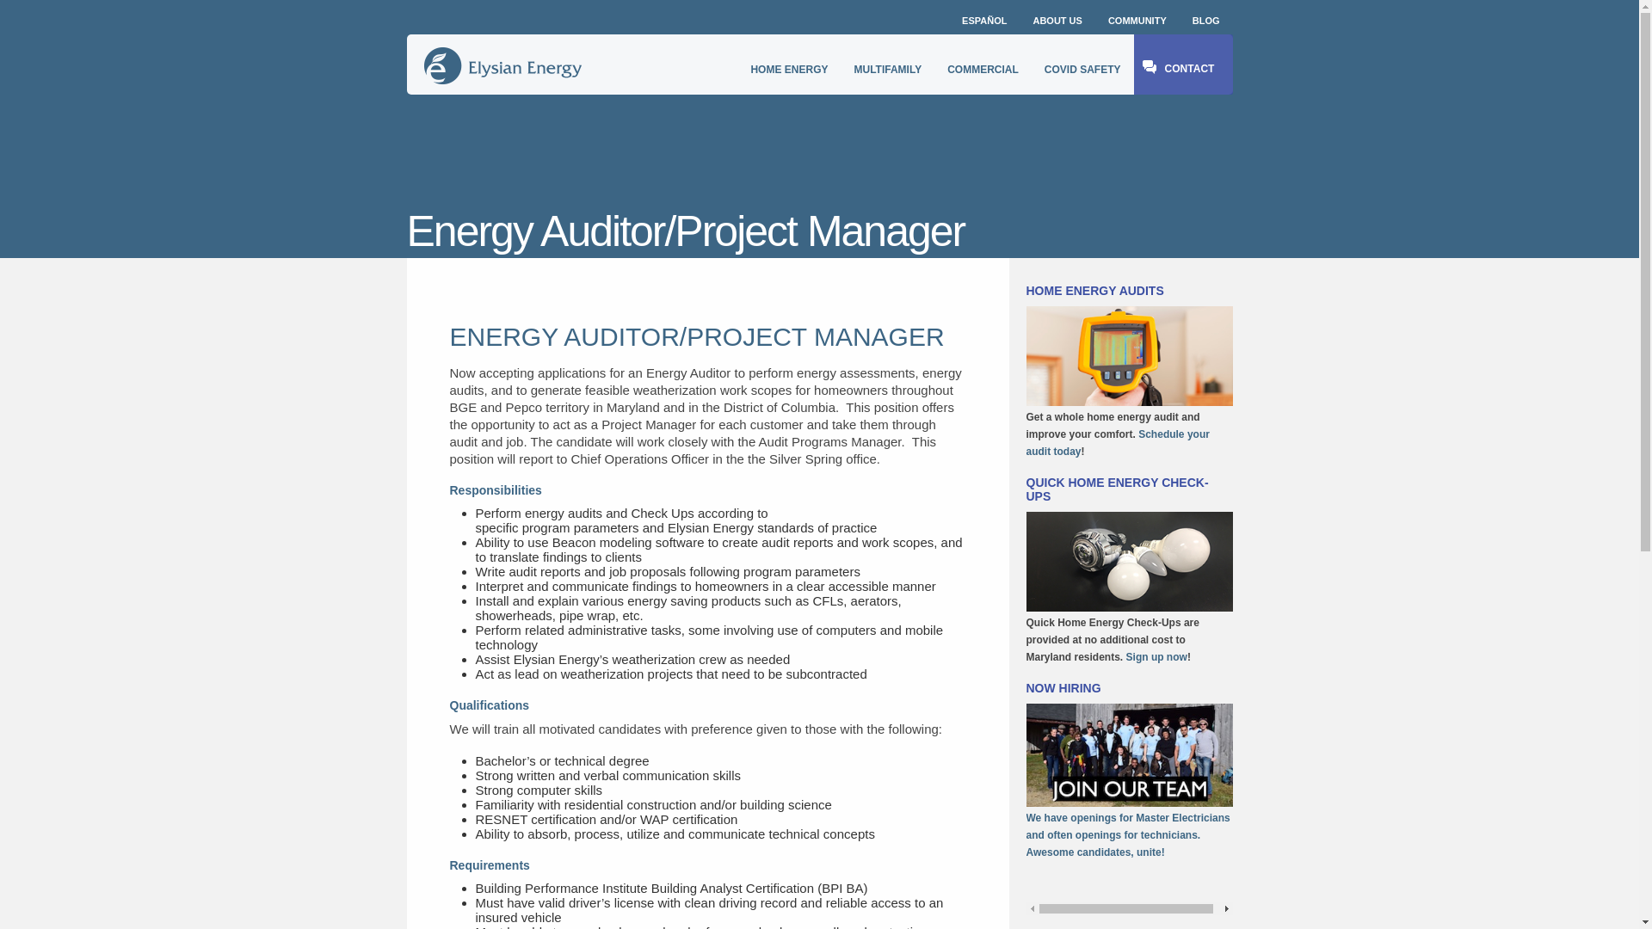  Describe the element at coordinates (1156, 657) in the screenshot. I see `Sign up now` at that location.